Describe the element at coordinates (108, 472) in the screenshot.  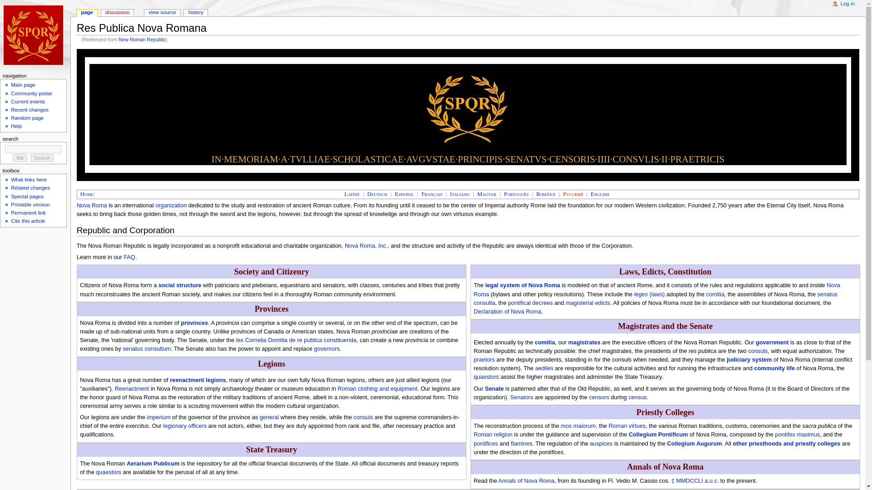
I see `quaestors` at that location.